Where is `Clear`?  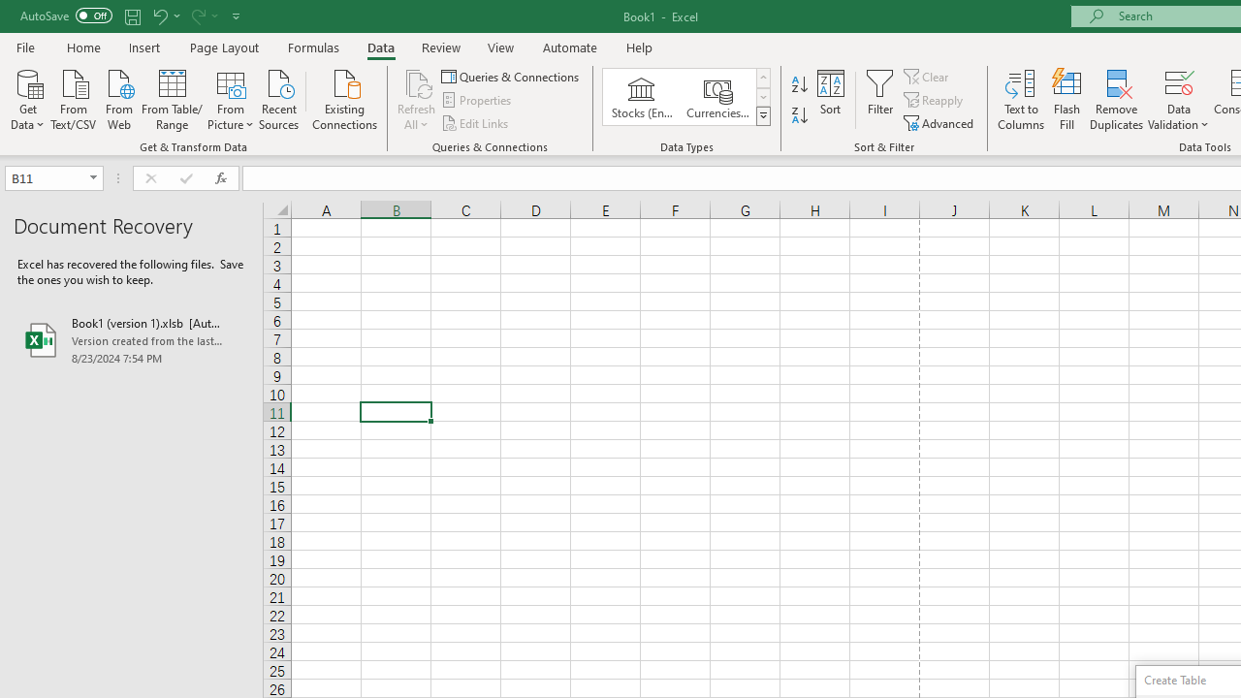 Clear is located at coordinates (928, 76).